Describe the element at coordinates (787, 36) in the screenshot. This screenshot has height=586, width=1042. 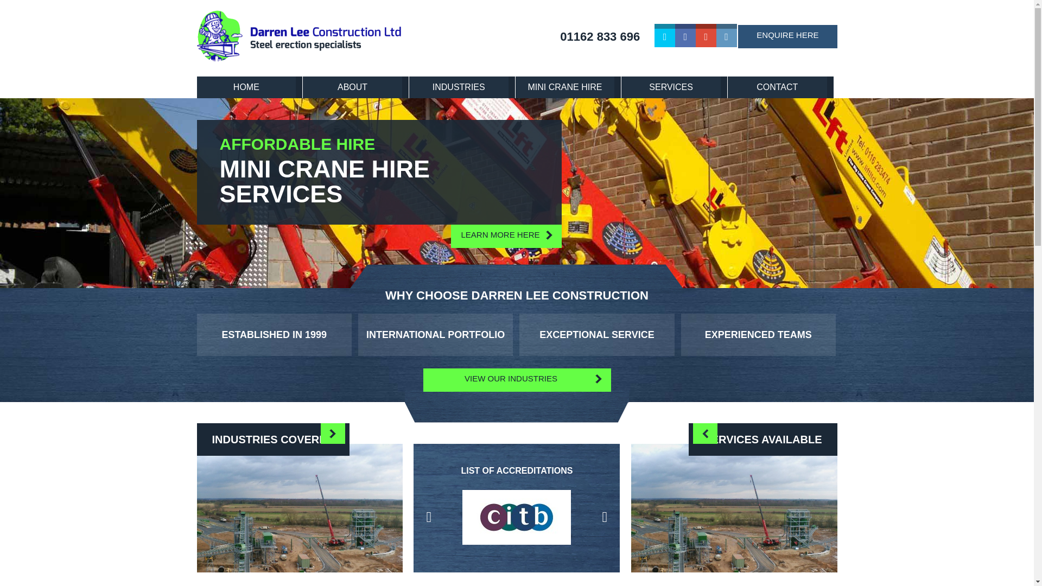
I see `Link to contact us` at that location.